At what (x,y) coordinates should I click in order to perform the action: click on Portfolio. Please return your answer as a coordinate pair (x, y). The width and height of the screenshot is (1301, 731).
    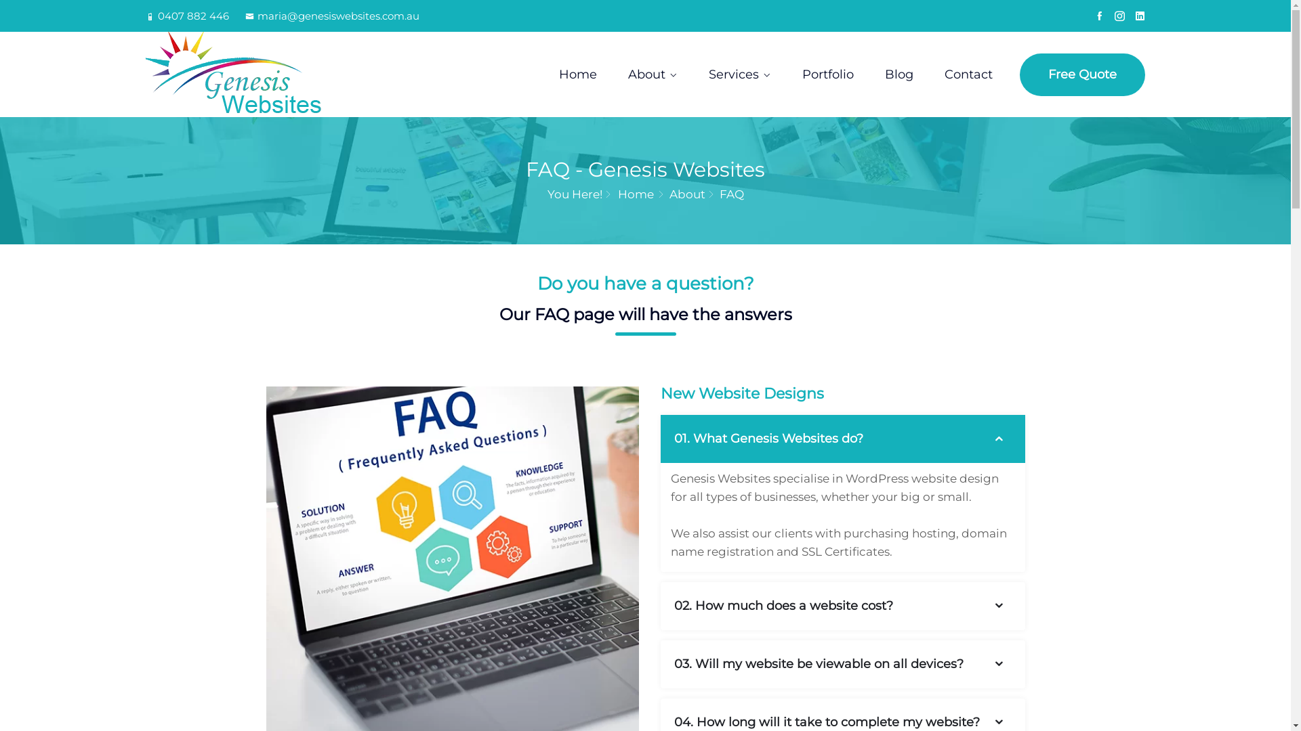
    Looking at the image, I should click on (828, 74).